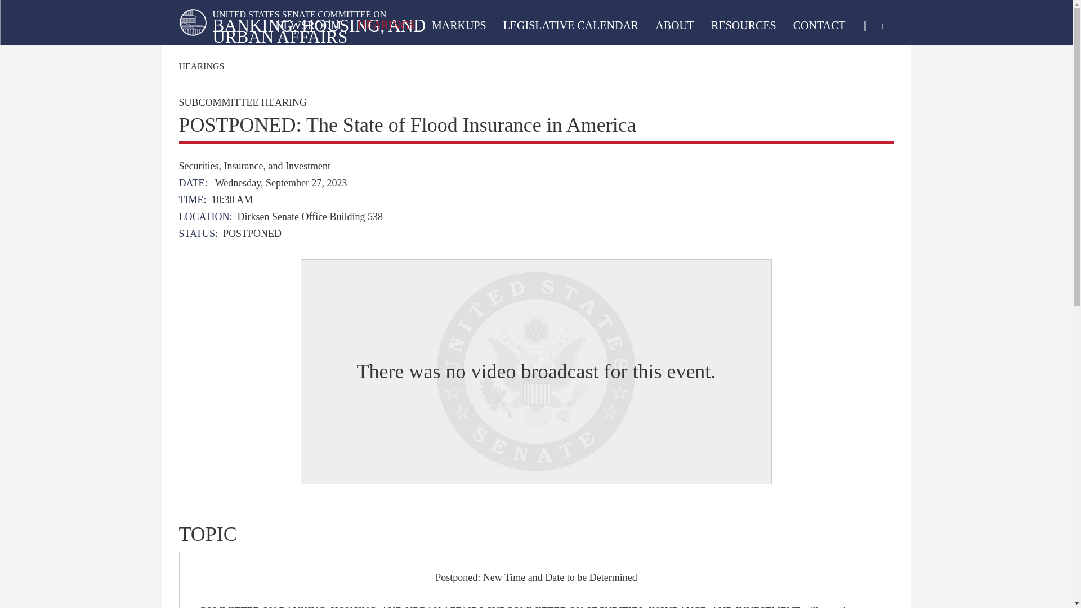 The width and height of the screenshot is (1081, 608). Describe the element at coordinates (386, 27) in the screenshot. I see `HEARINGS` at that location.